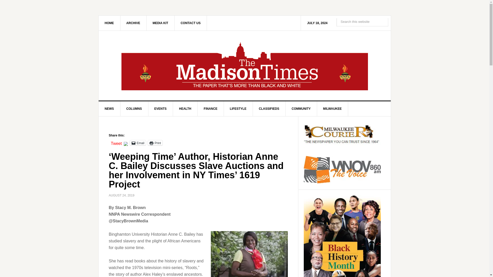 This screenshot has height=277, width=493. I want to click on CLASSIFIEDS, so click(269, 109).